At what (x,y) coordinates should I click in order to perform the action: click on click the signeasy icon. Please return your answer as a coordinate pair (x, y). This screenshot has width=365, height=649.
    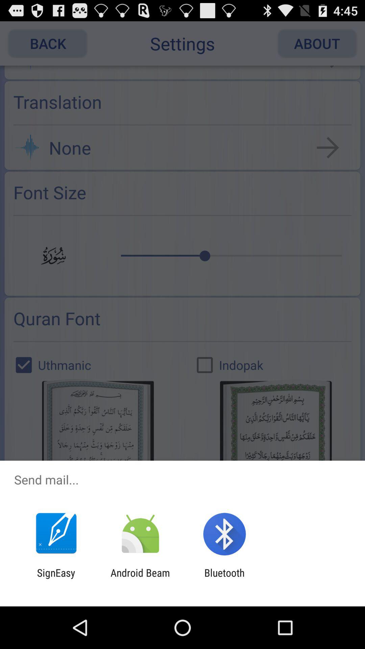
    Looking at the image, I should click on (56, 579).